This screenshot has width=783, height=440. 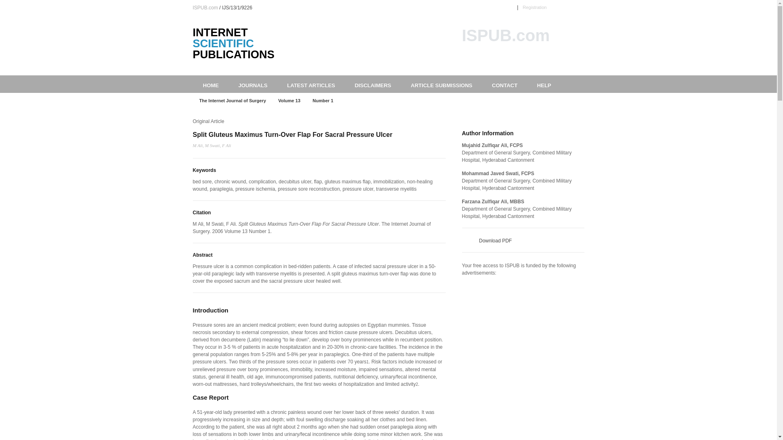 I want to click on JOURNALS, so click(x=253, y=84).